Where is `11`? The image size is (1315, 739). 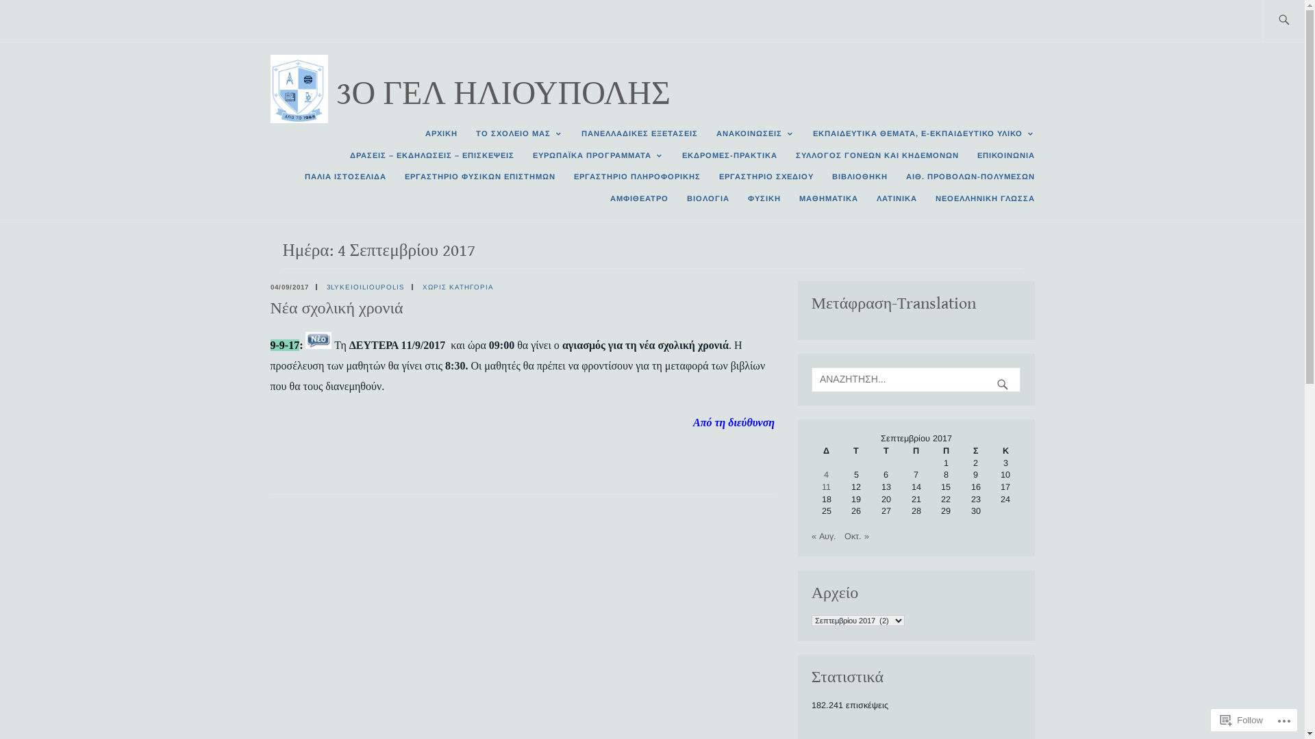
11 is located at coordinates (826, 487).